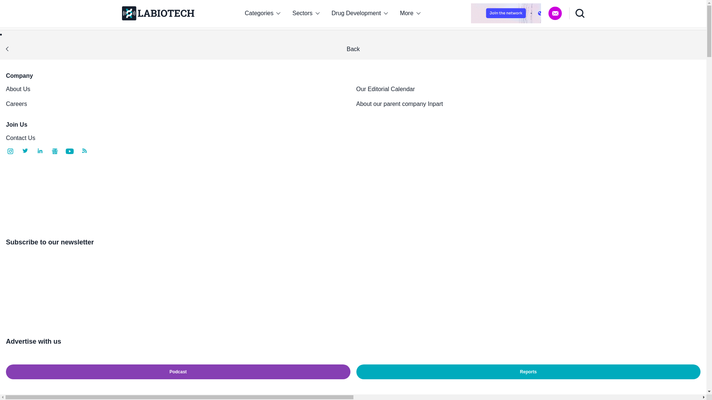 Image resolution: width=712 pixels, height=400 pixels. What do you see at coordinates (158, 13) in the screenshot?
I see `Labiotech.eu` at bounding box center [158, 13].